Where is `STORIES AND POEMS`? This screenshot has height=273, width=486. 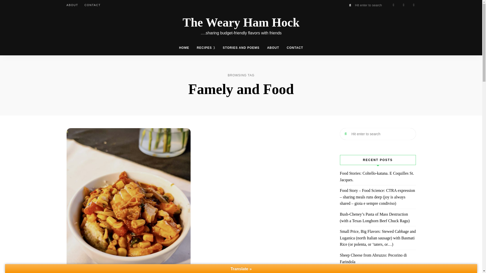 STORIES AND POEMS is located at coordinates (241, 48).